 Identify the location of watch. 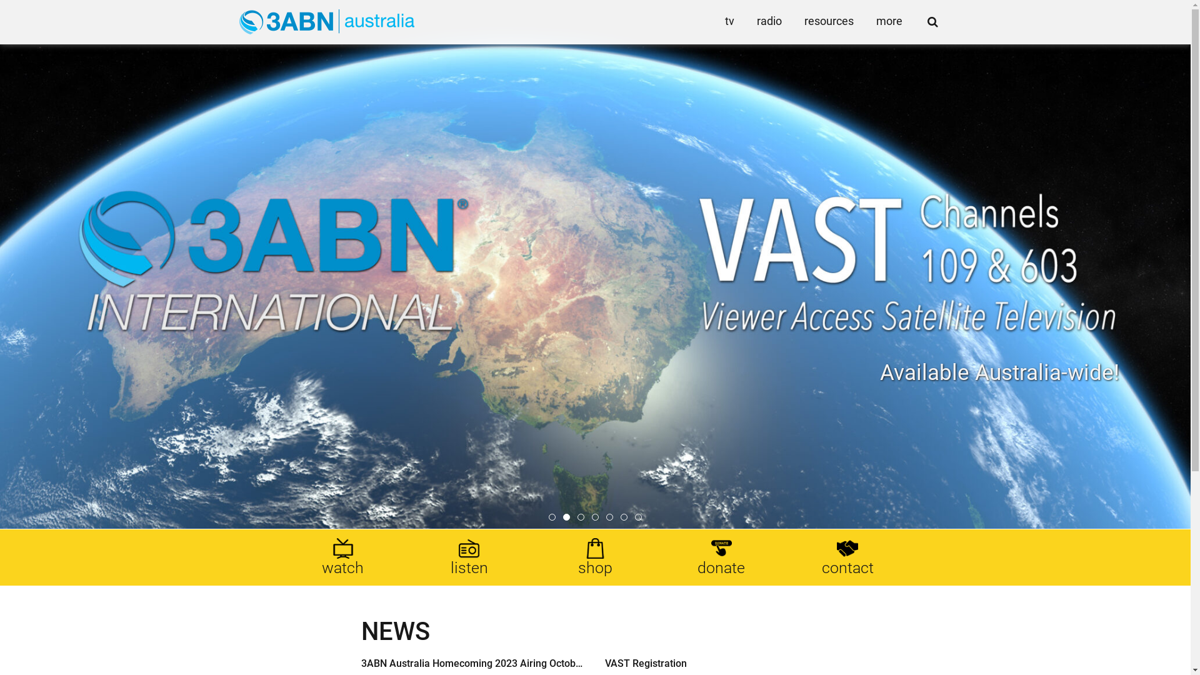
(343, 557).